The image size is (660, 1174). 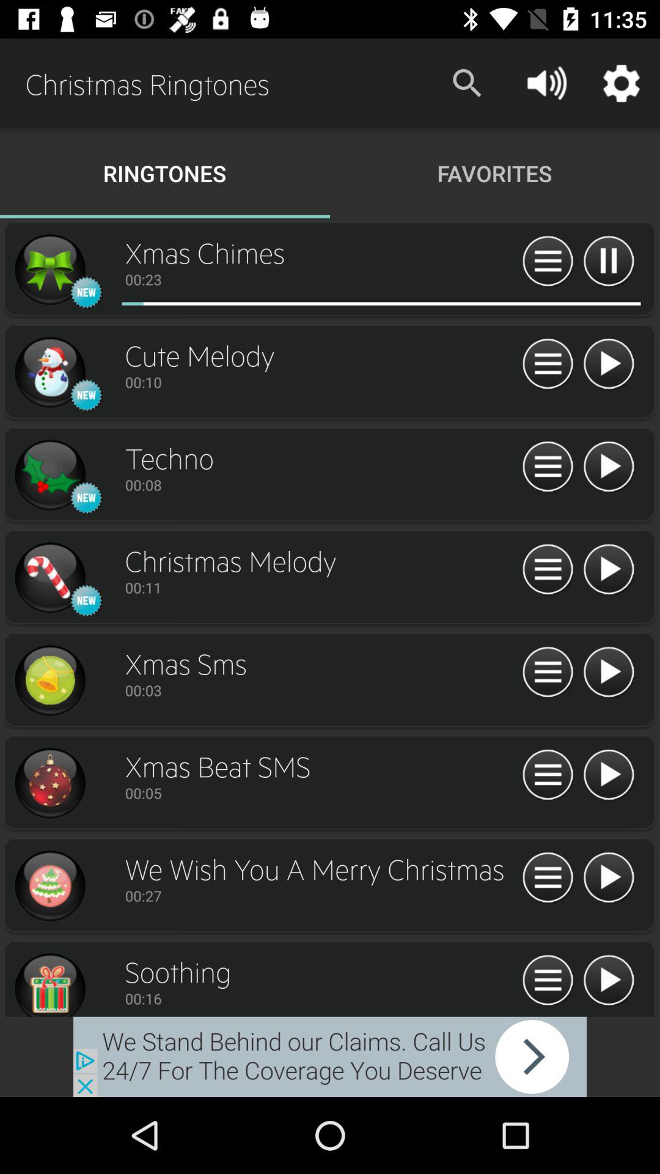 I want to click on enlarges icon, so click(x=50, y=578).